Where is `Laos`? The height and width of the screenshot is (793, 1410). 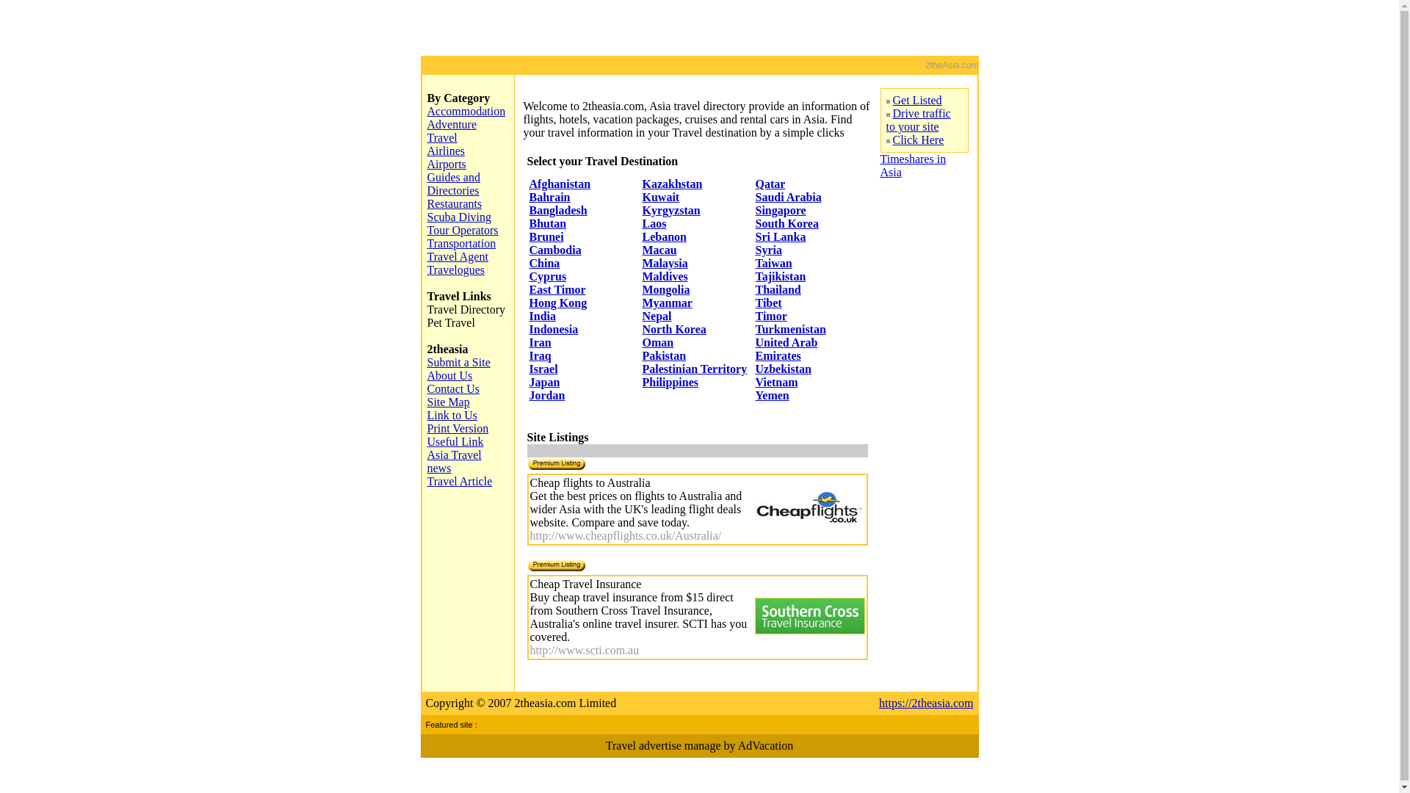
Laos is located at coordinates (654, 223).